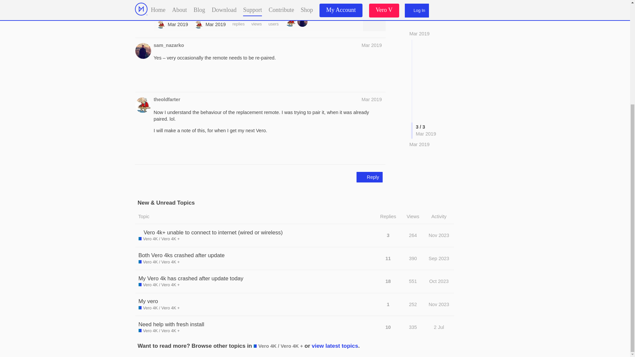  What do you see at coordinates (419, 64) in the screenshot?
I see `Mar 2019` at bounding box center [419, 64].